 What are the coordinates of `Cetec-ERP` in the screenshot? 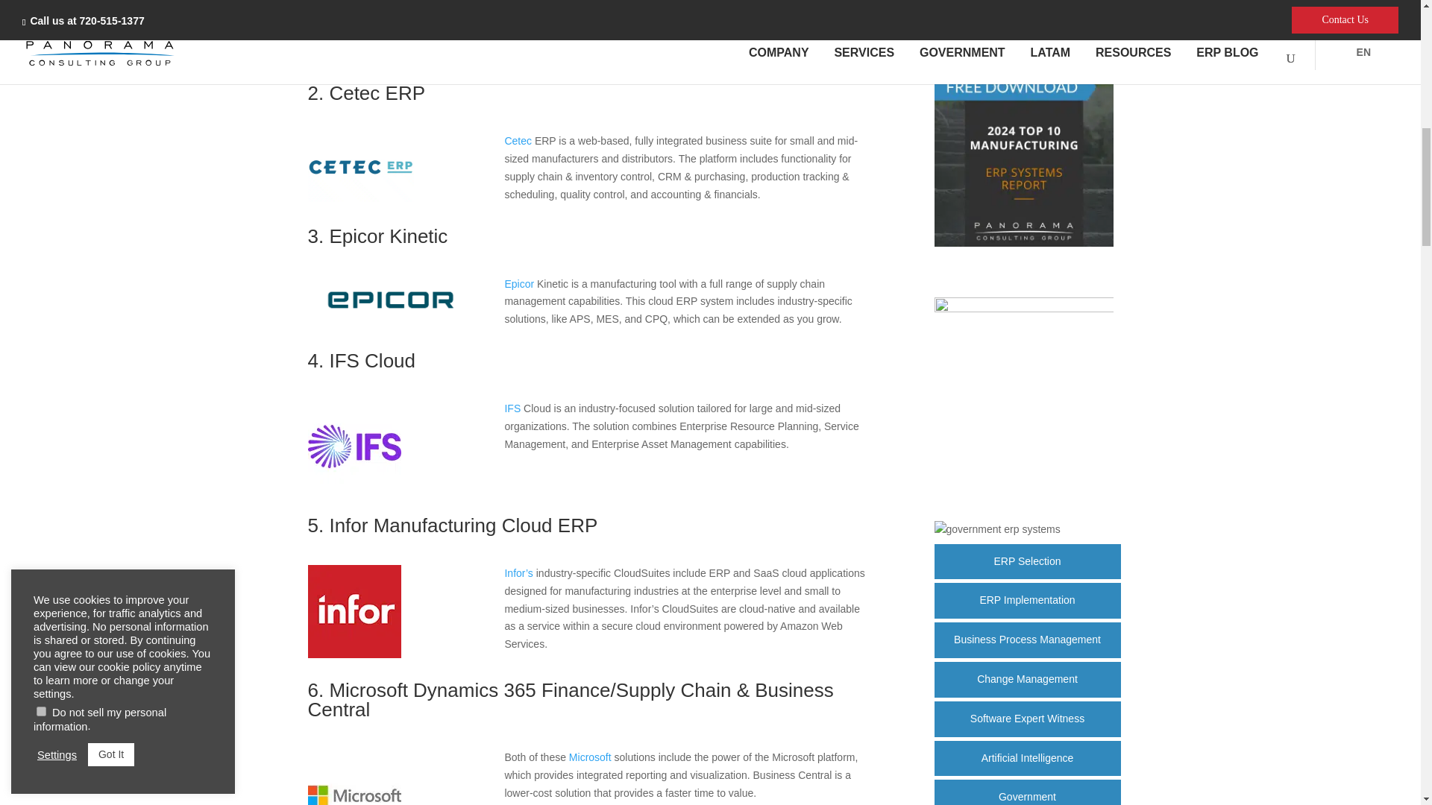 It's located at (360, 198).